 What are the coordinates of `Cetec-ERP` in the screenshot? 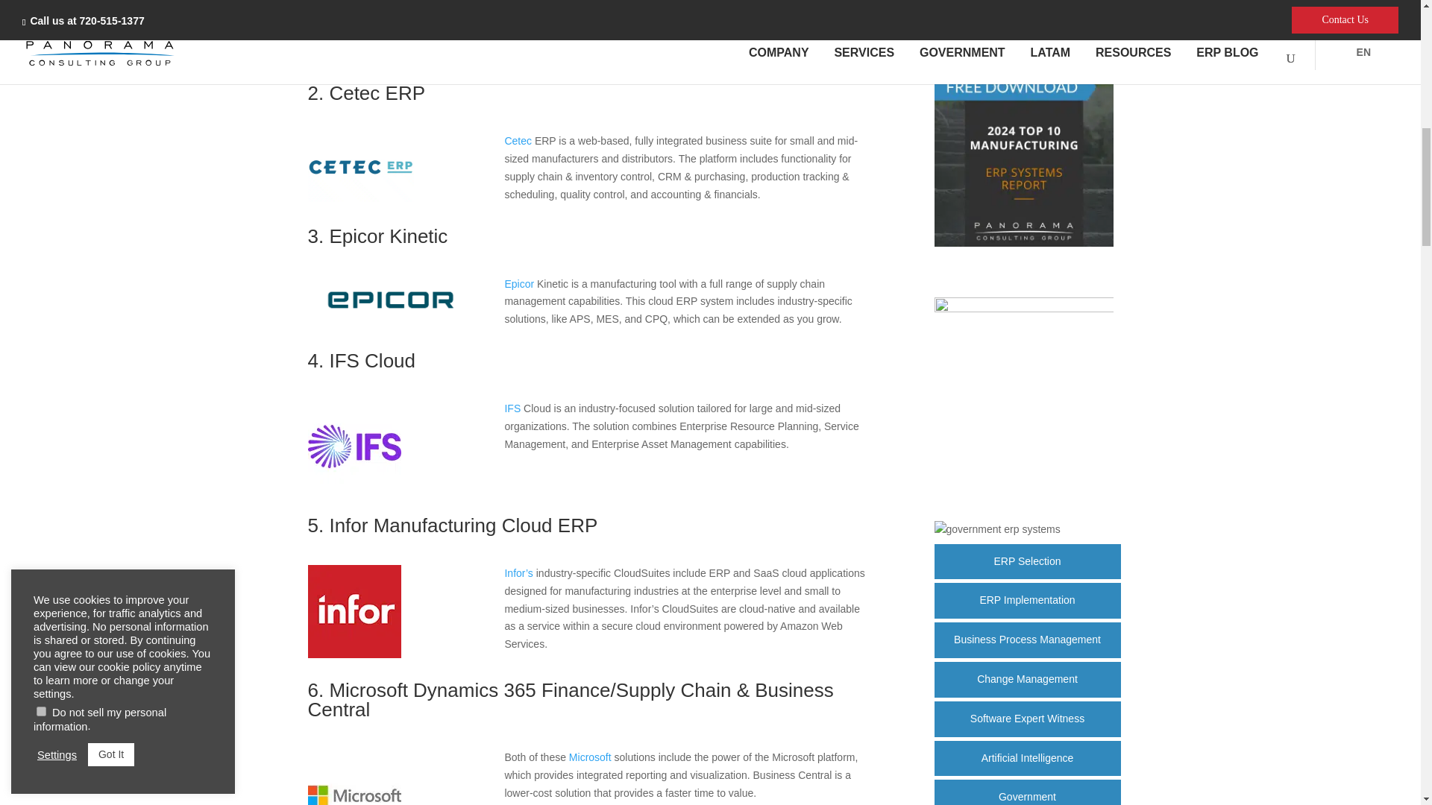 It's located at (360, 198).